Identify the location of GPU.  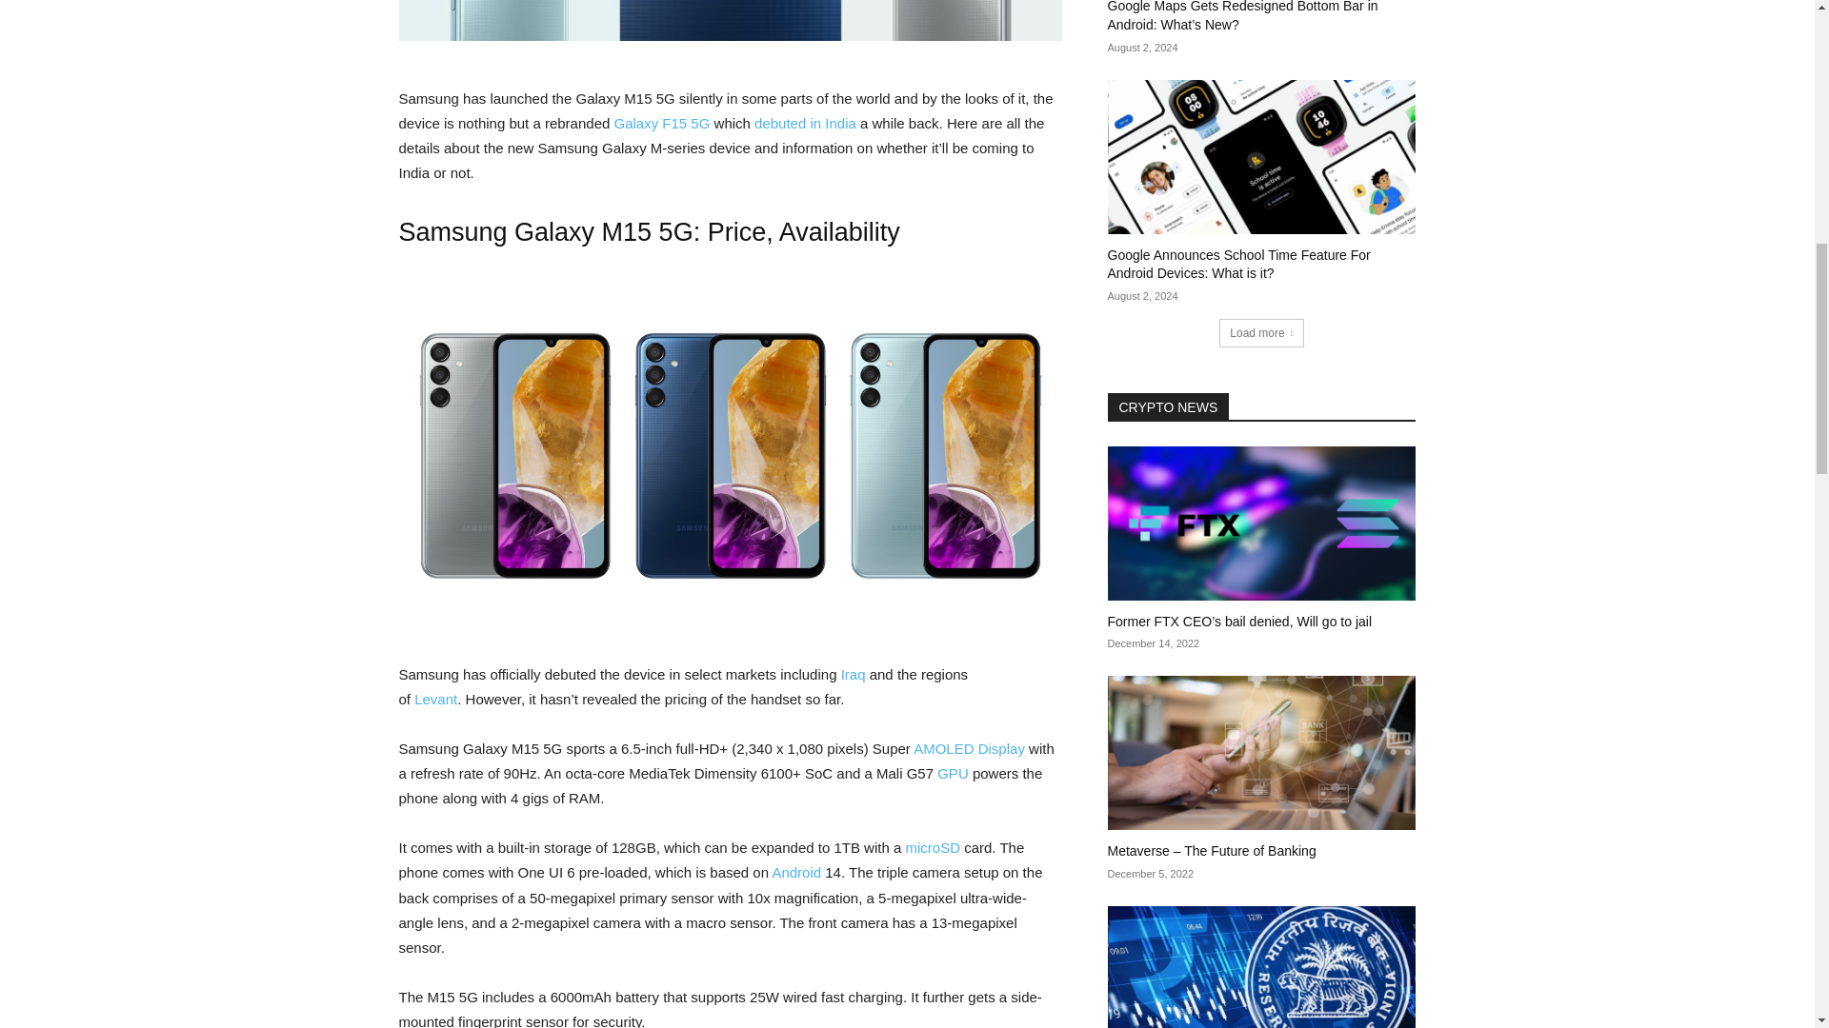
(953, 773).